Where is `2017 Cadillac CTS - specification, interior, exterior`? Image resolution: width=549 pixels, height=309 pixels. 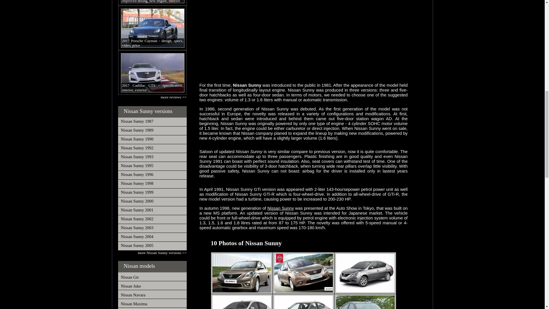
2017 Cadillac CTS - specification, interior, exterior is located at coordinates (152, 73).